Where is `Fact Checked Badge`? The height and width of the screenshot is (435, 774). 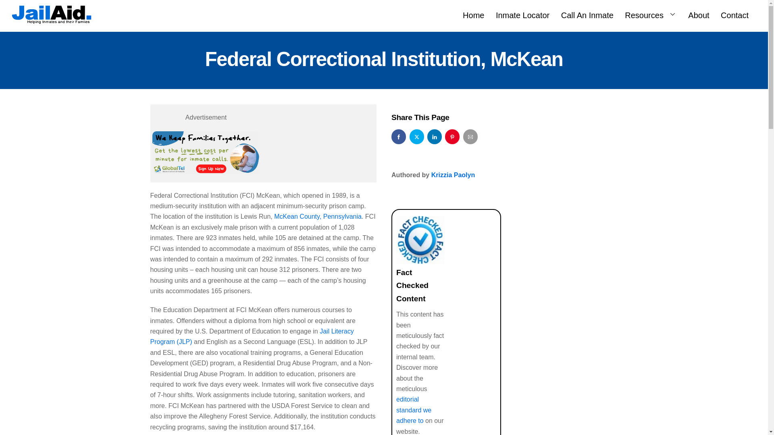 Fact Checked Badge is located at coordinates (384, 14).